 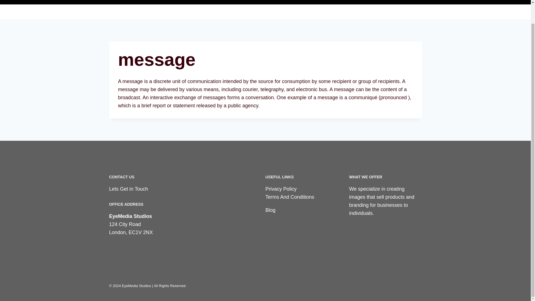 I want to click on Commercial Photography, so click(x=388, y=13).